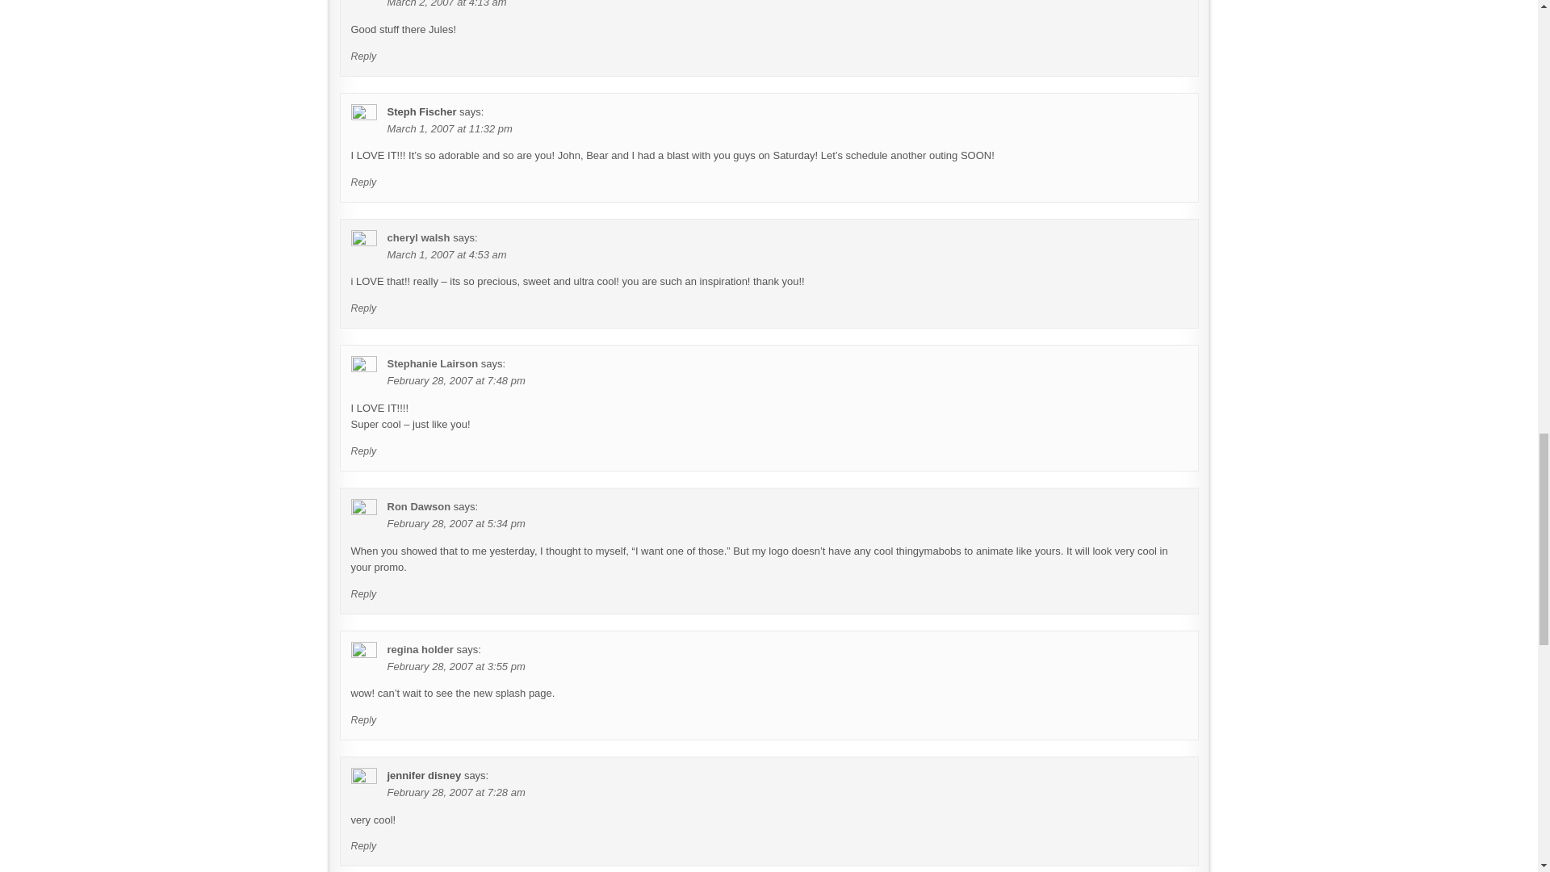 The height and width of the screenshot is (872, 1550). Describe the element at coordinates (419, 506) in the screenshot. I see `Ron Dawson` at that location.